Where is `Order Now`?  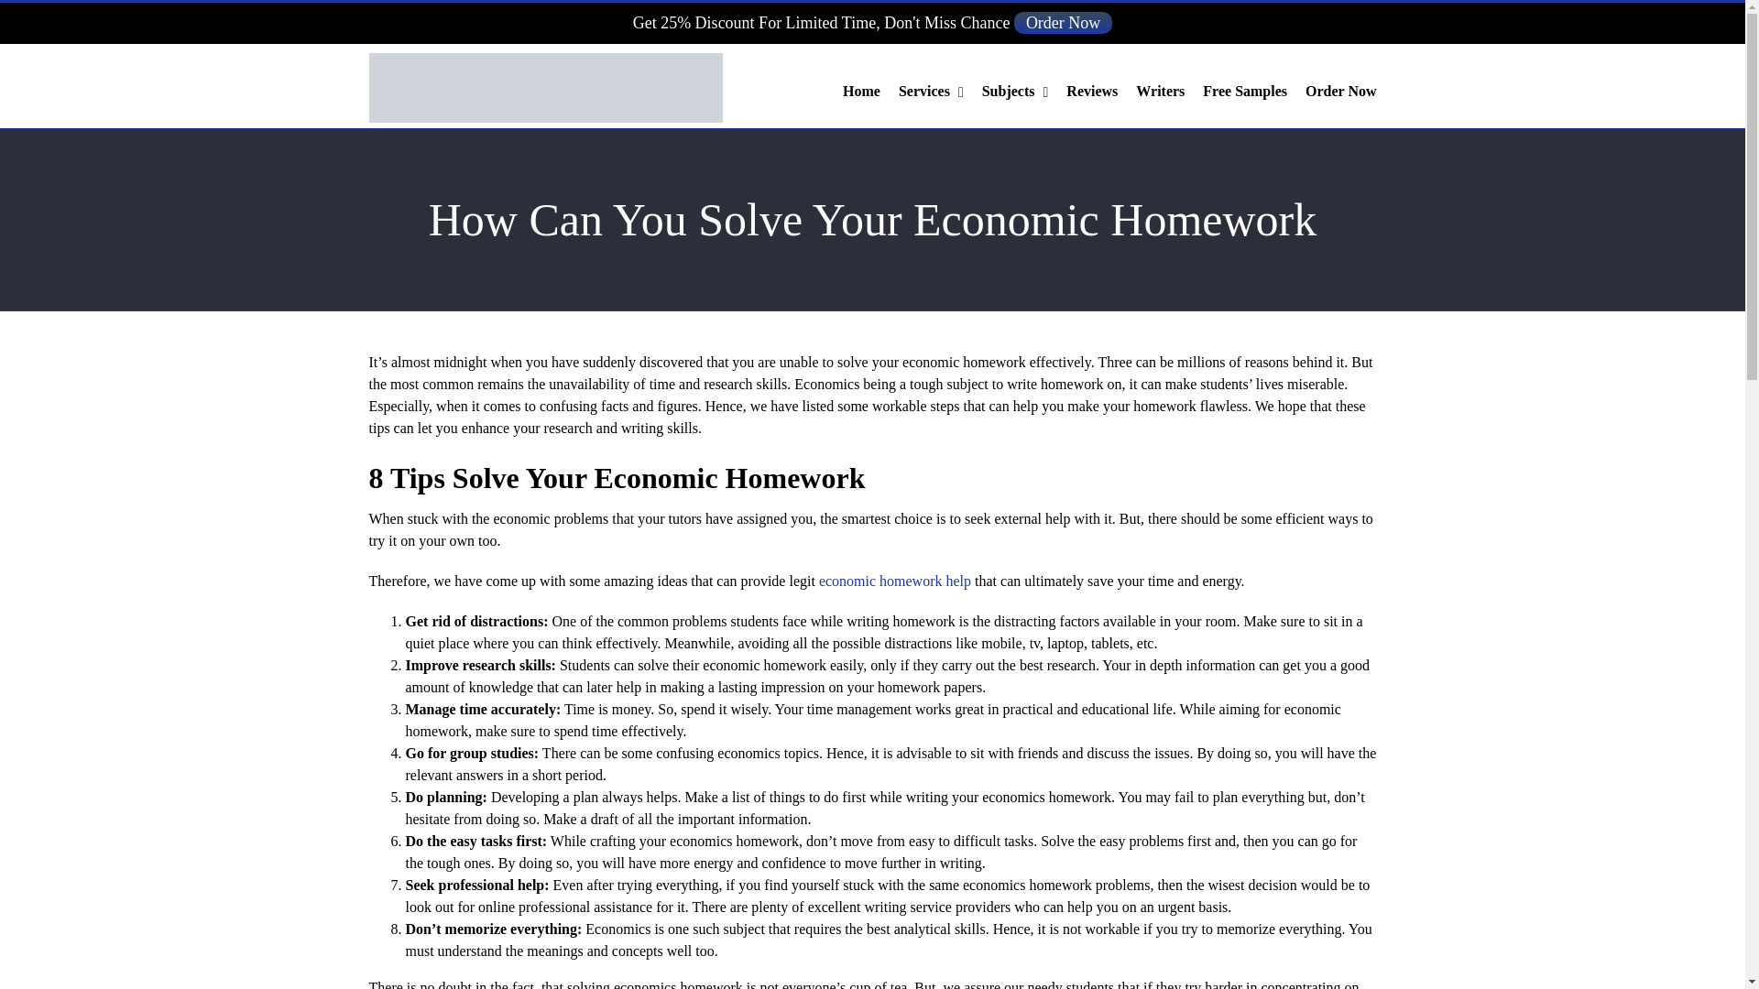 Order Now is located at coordinates (1339, 92).